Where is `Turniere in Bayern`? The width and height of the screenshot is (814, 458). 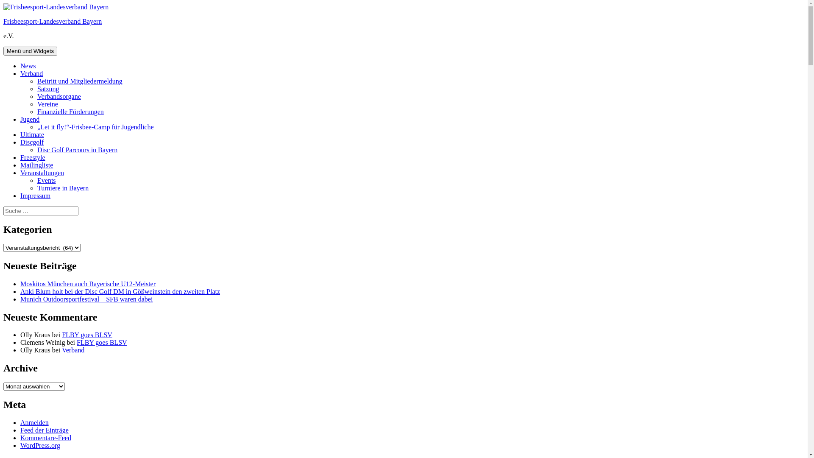 Turniere in Bayern is located at coordinates (63, 188).